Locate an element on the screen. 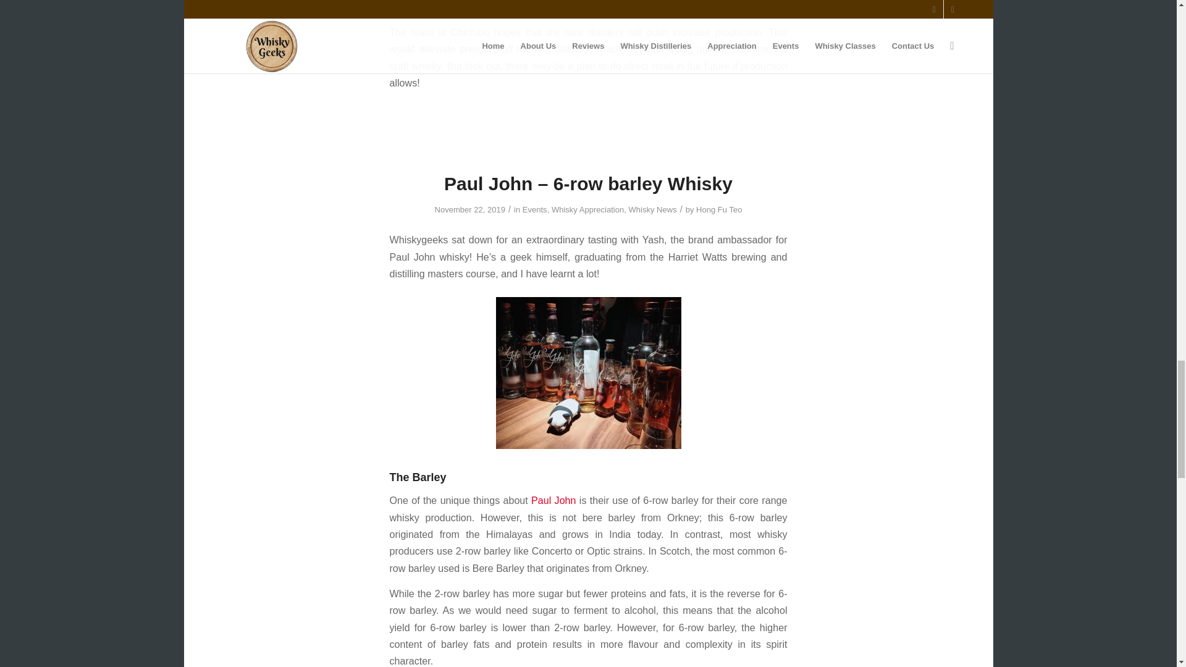 This screenshot has width=1186, height=667. Events is located at coordinates (535, 209).